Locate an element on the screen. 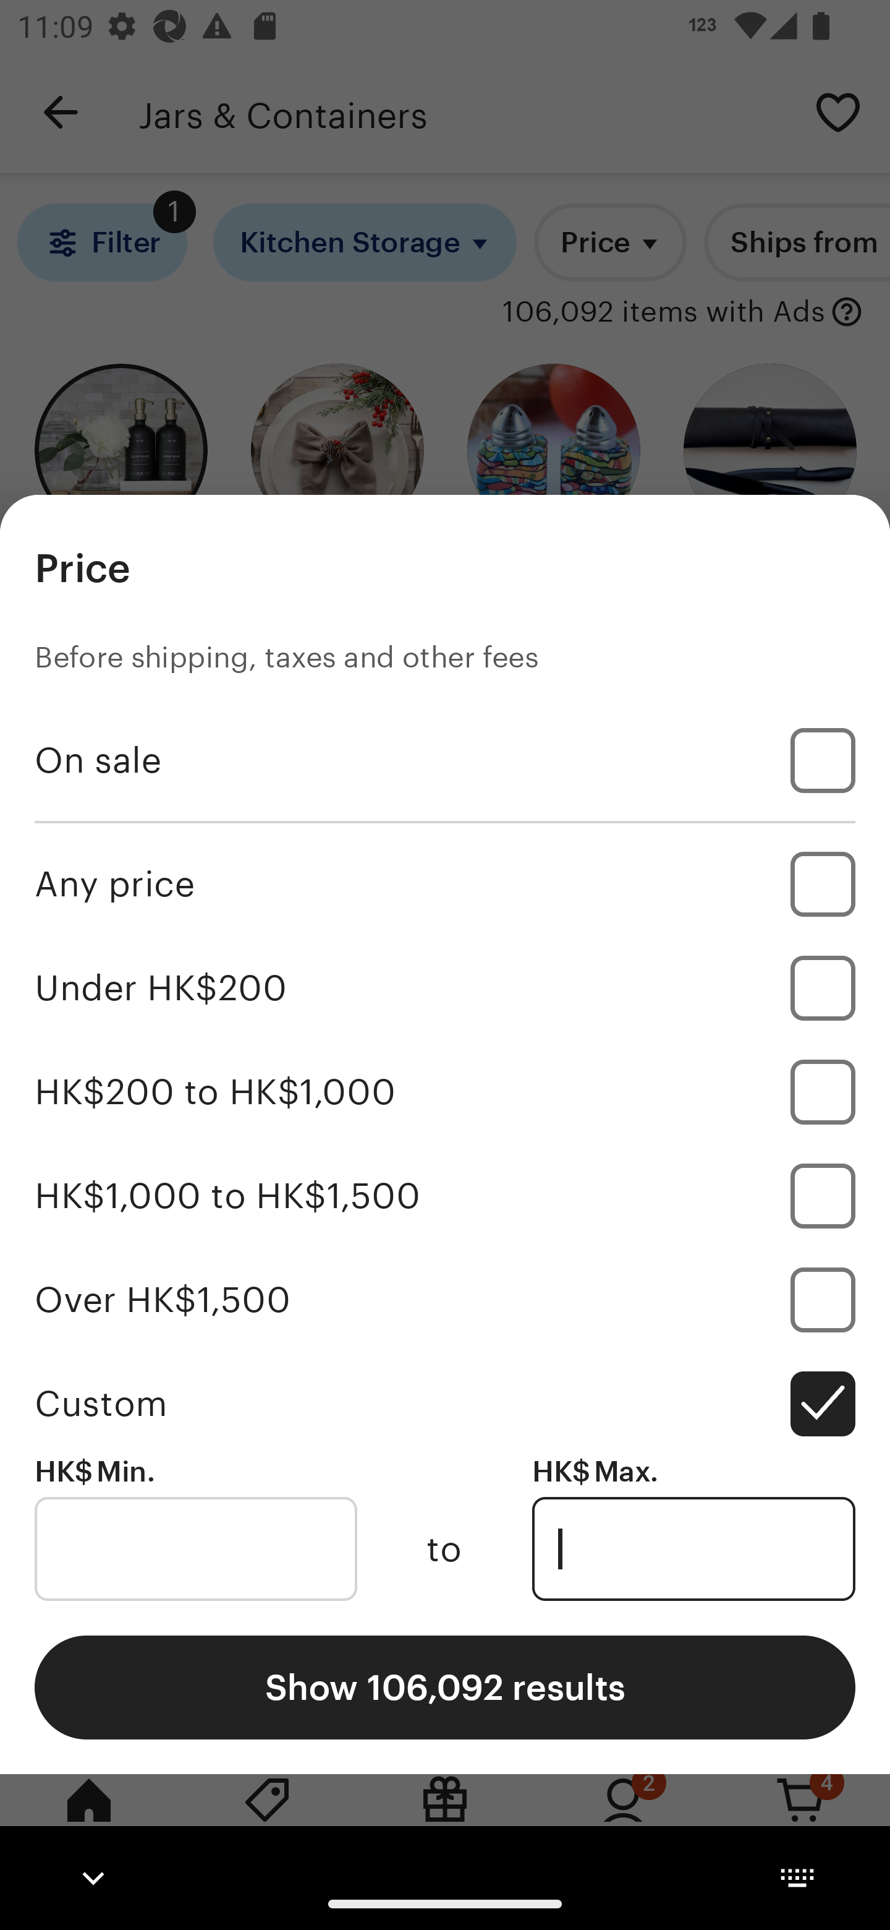 The image size is (890, 1930). Under HK$200 is located at coordinates (445, 988).